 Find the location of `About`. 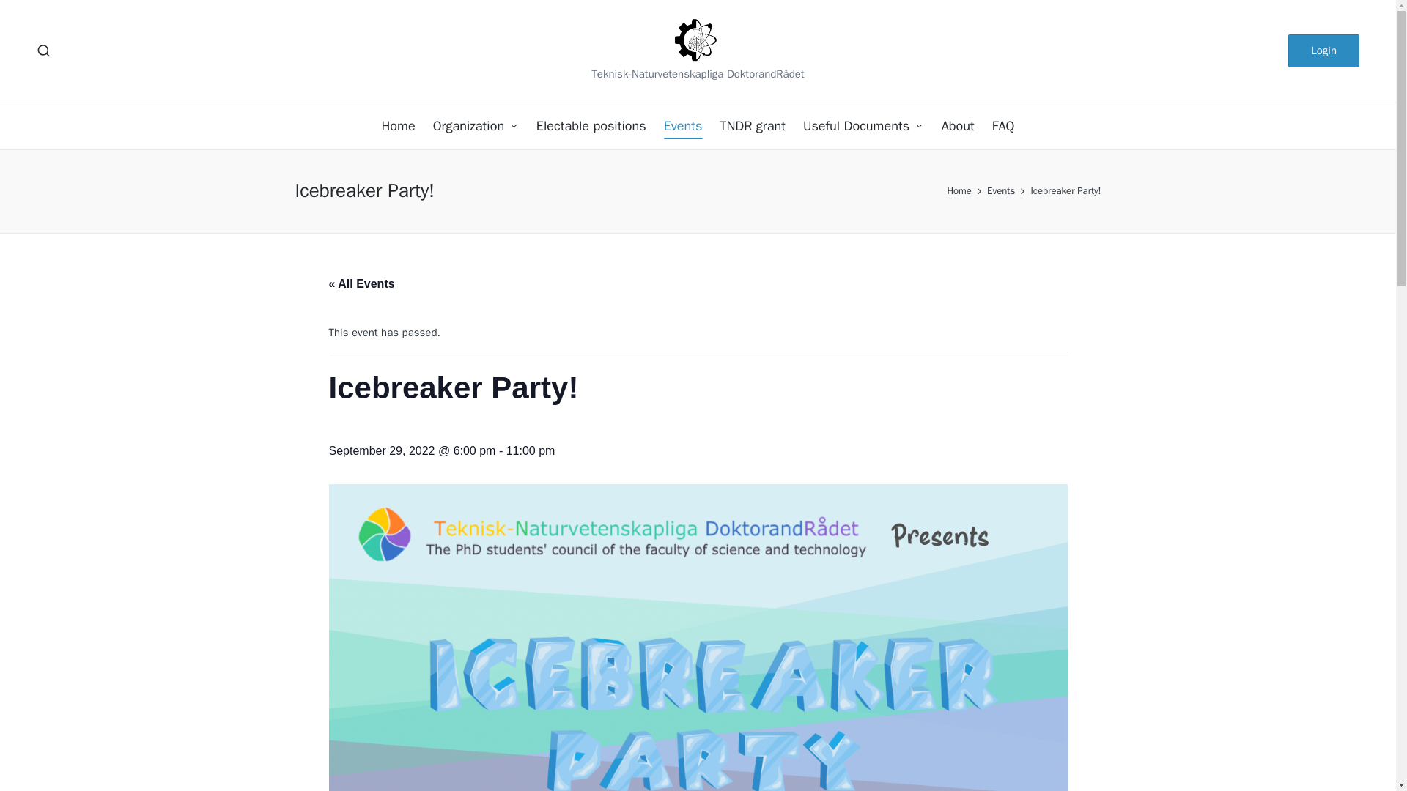

About is located at coordinates (958, 126).